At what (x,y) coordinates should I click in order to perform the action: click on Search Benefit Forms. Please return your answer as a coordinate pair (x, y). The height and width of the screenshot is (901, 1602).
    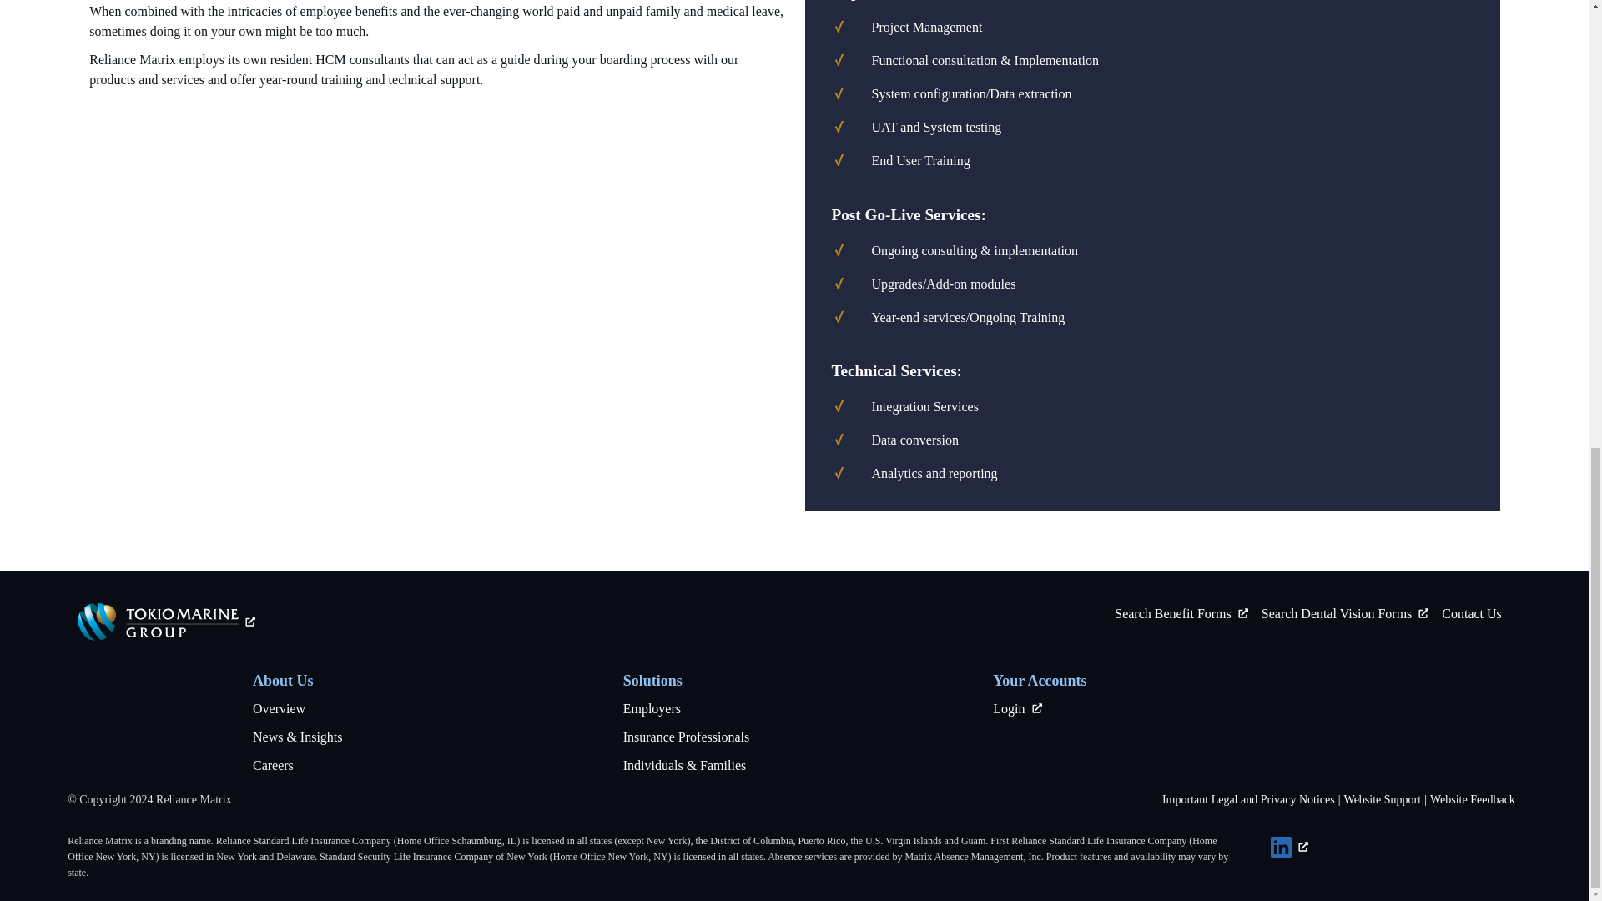
    Looking at the image, I should click on (1181, 613).